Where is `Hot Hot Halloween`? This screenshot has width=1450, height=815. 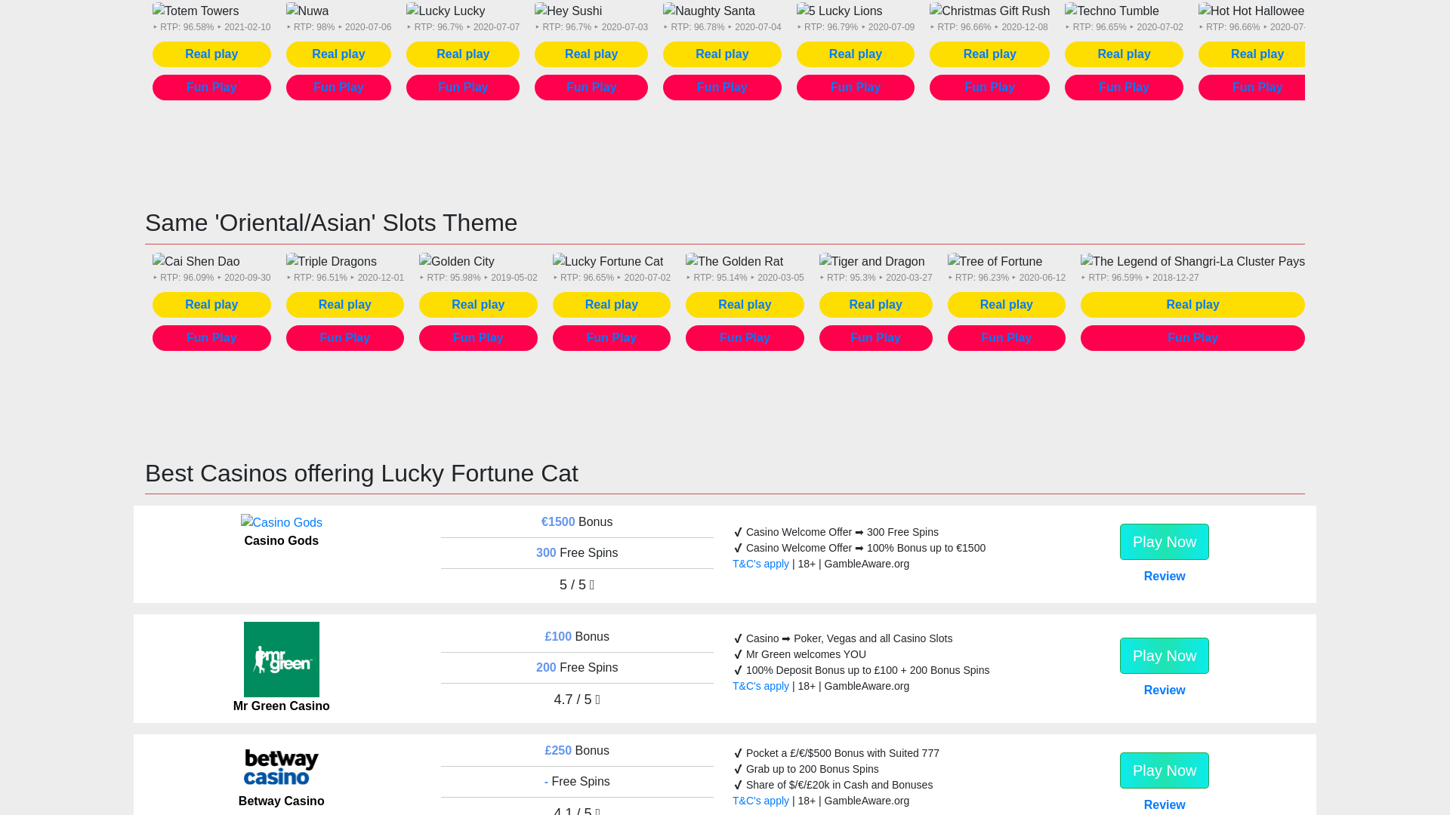
Hot Hot Halloween is located at coordinates (1254, 11).